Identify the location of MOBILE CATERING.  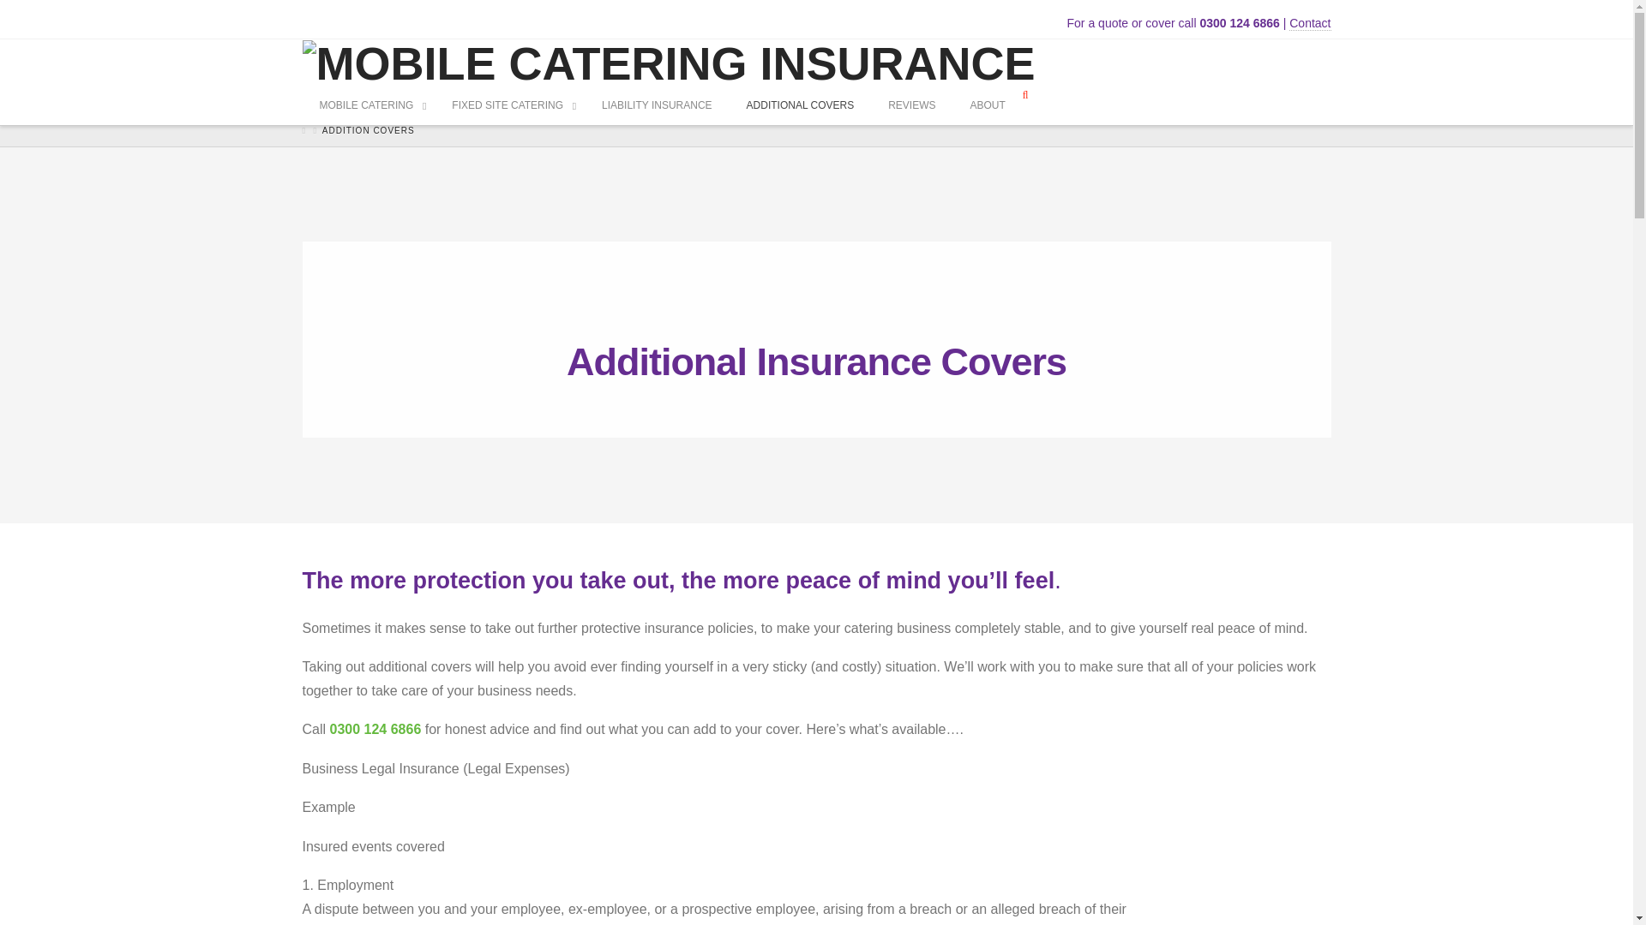
(367, 106).